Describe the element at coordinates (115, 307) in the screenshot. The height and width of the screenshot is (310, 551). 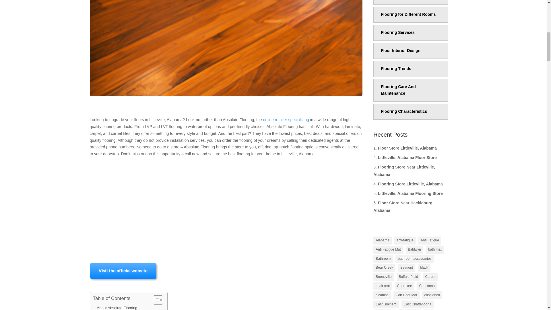
I see `About Absolute Flooring` at that location.